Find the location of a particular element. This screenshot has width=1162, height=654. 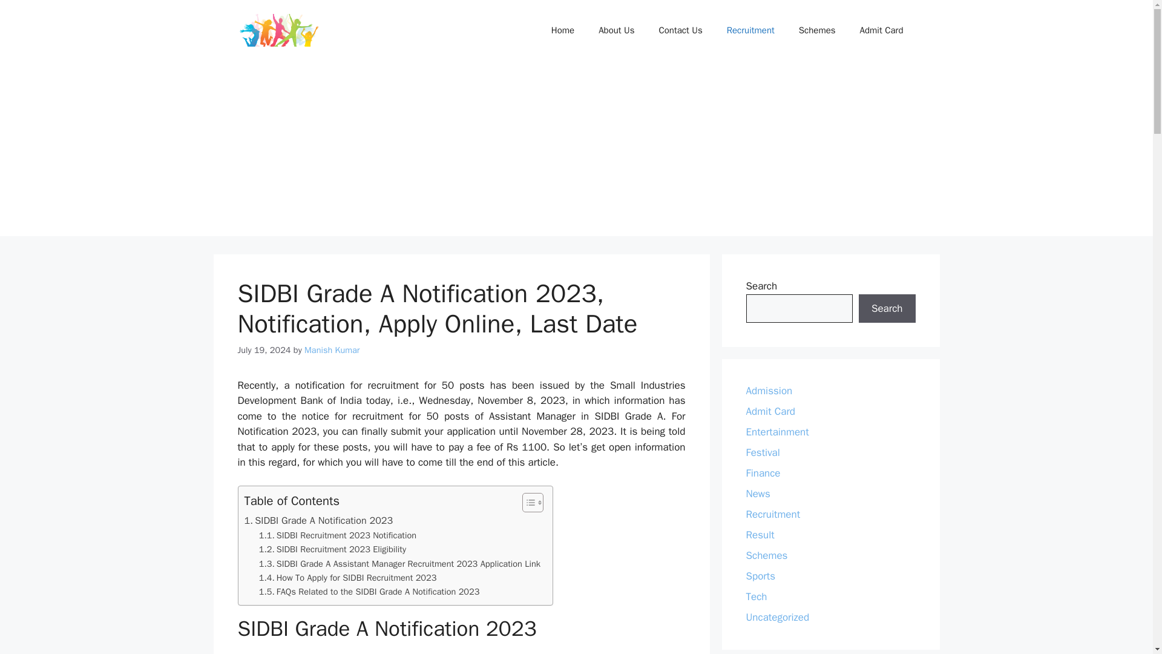

SIDBI Recruitment 2023 Eligibility  is located at coordinates (334, 550).